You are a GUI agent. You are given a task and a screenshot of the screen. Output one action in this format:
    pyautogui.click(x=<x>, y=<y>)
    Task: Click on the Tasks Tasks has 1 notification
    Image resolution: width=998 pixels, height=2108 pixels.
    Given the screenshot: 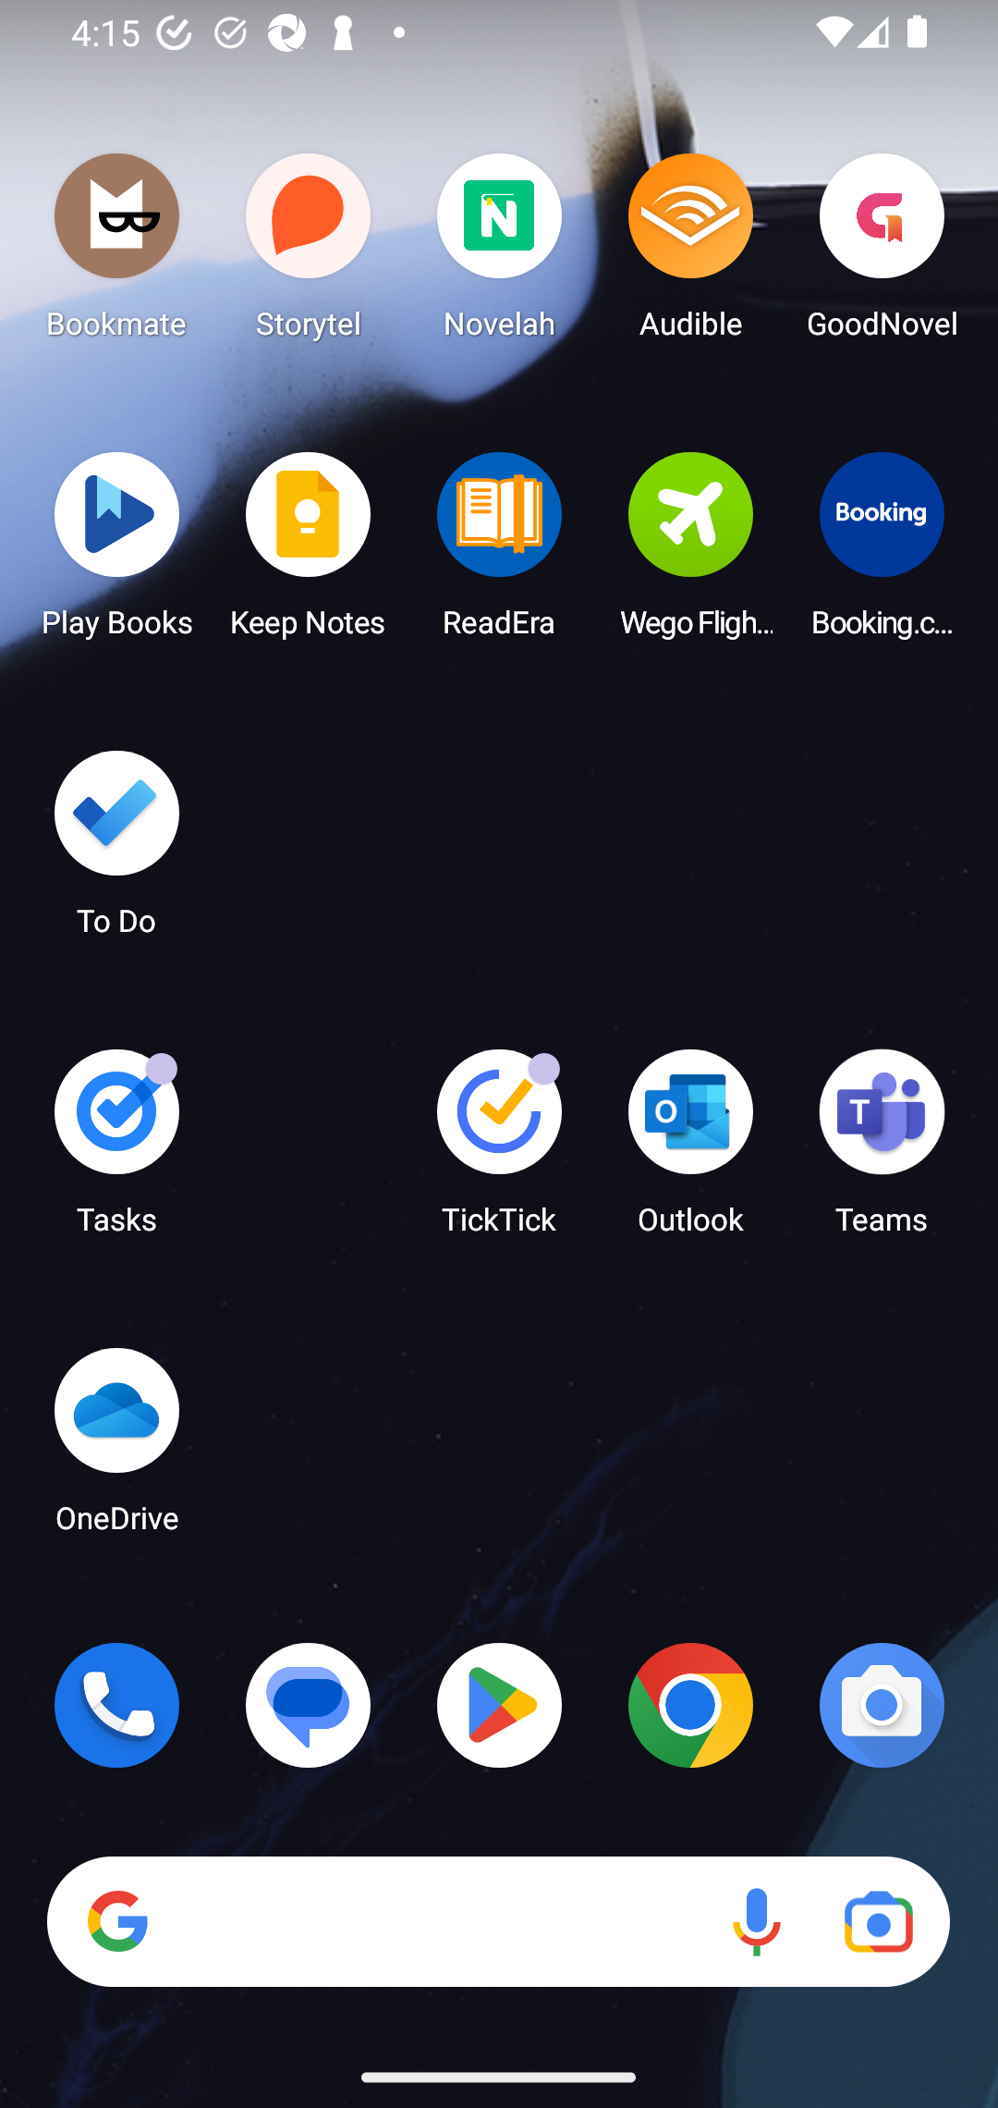 What is the action you would take?
    pyautogui.click(x=116, y=1150)
    